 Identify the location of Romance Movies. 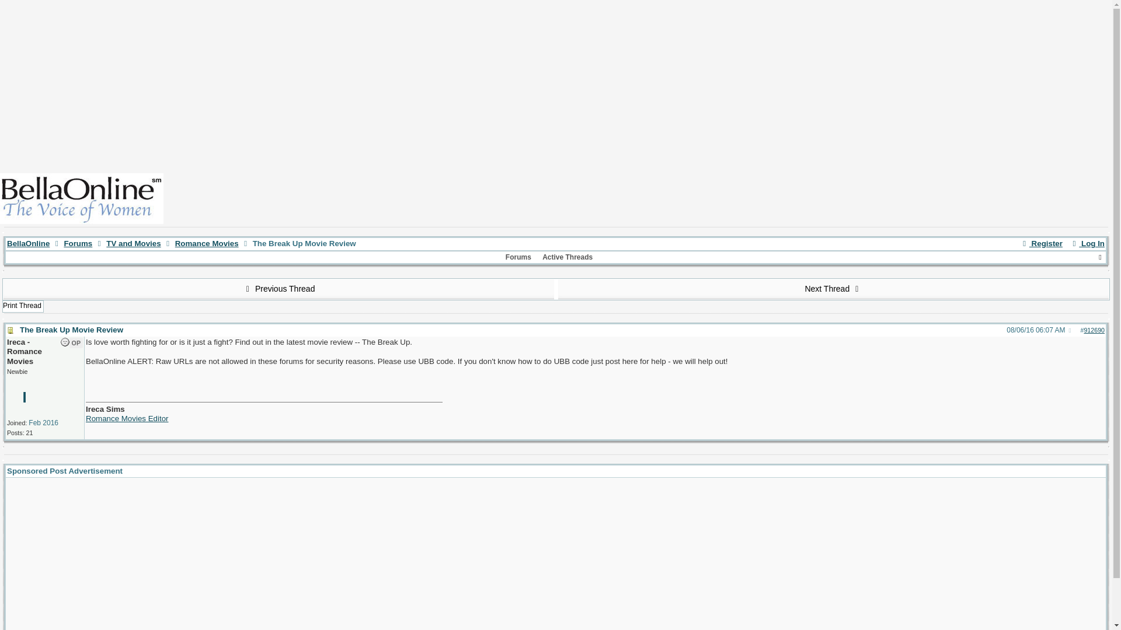
(207, 244).